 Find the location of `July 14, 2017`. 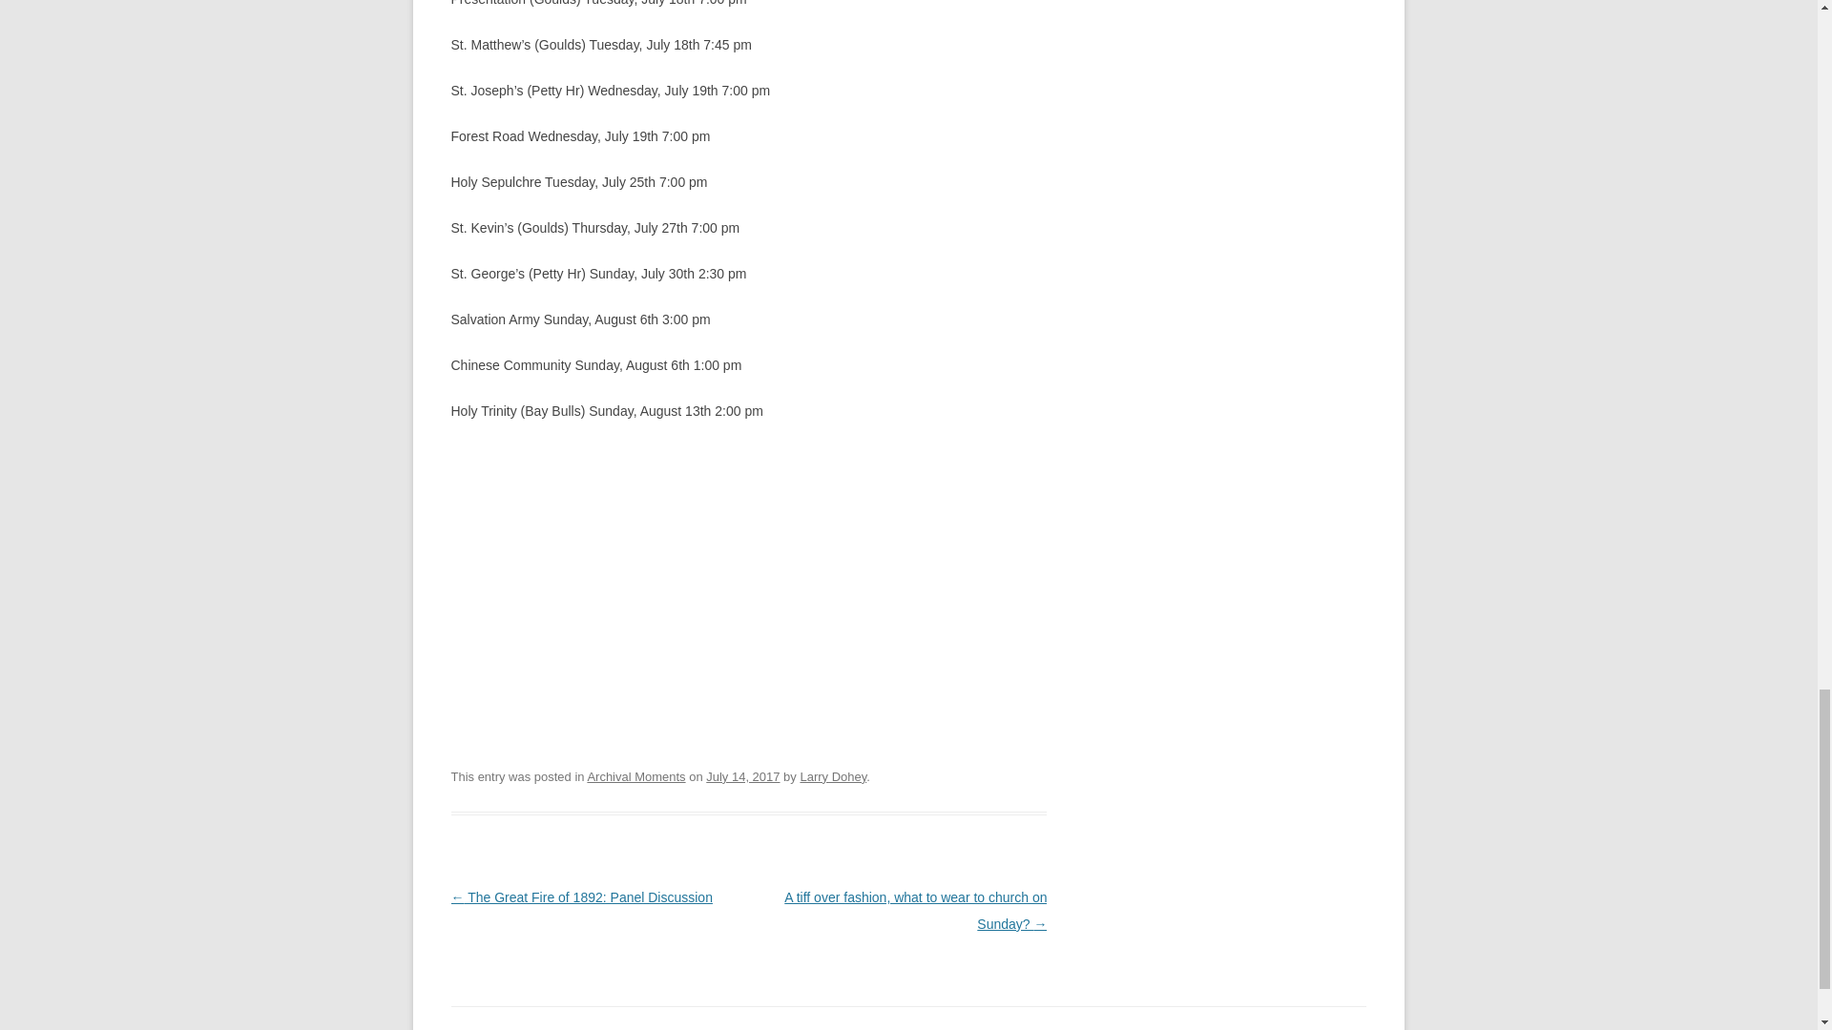

July 14, 2017 is located at coordinates (742, 776).